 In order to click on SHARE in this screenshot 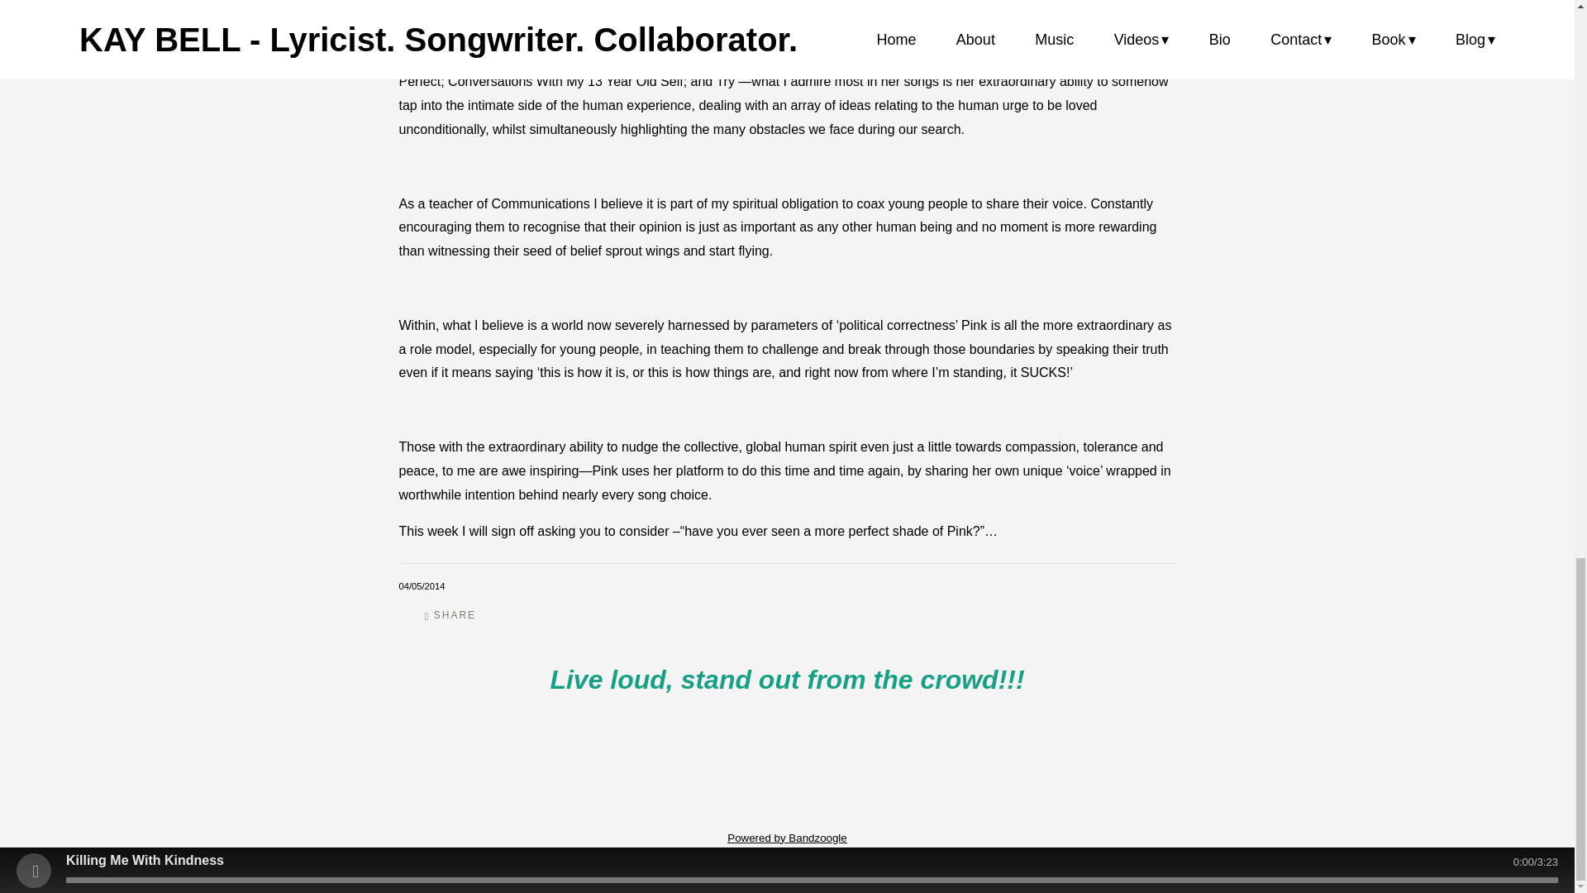, I will do `click(450, 615)`.